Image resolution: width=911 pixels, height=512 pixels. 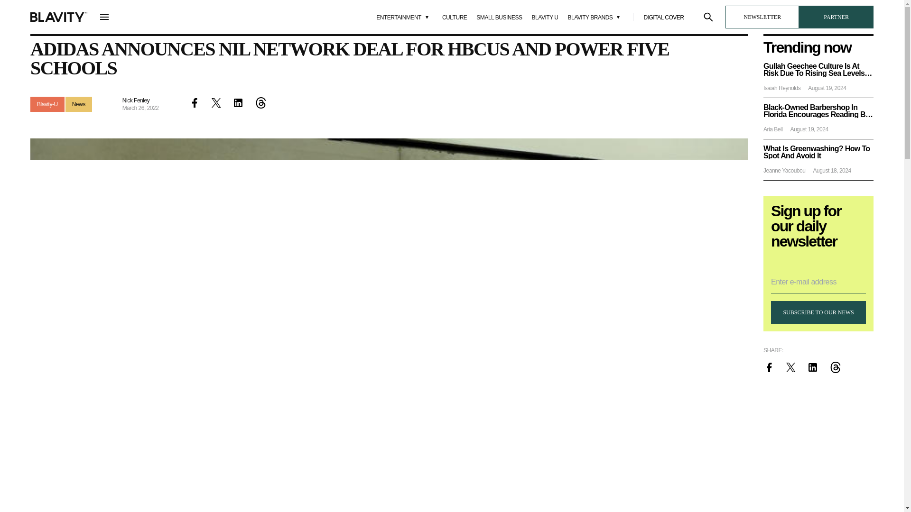 What do you see at coordinates (454, 18) in the screenshot?
I see `CULTURE` at bounding box center [454, 18].